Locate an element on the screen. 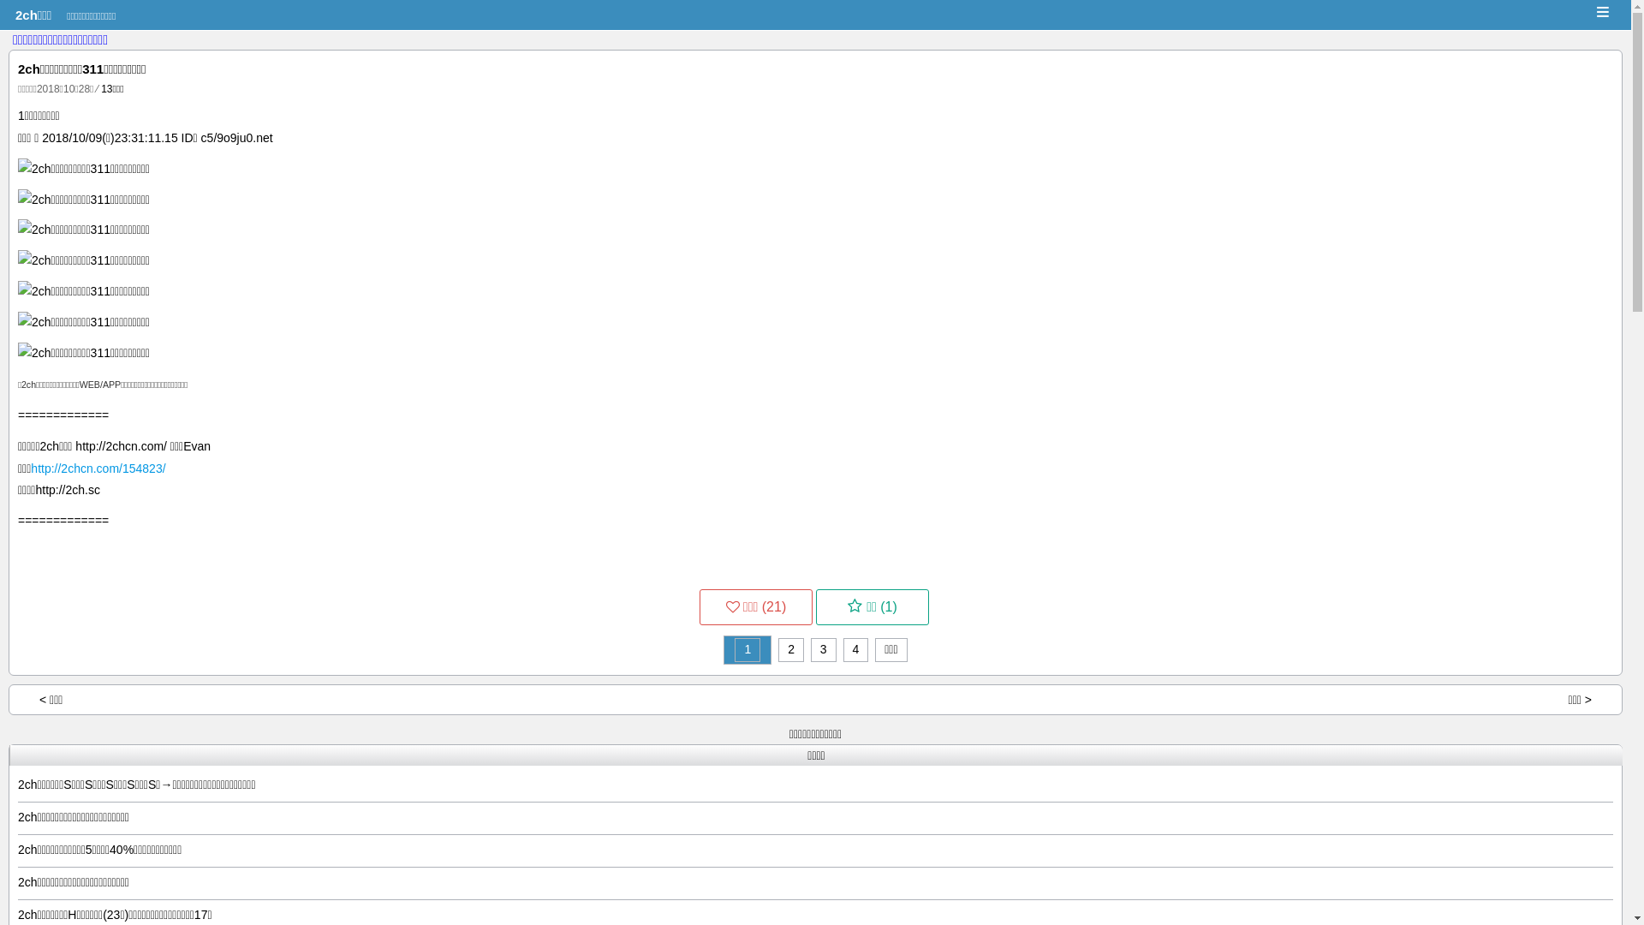  4 is located at coordinates (856, 649).